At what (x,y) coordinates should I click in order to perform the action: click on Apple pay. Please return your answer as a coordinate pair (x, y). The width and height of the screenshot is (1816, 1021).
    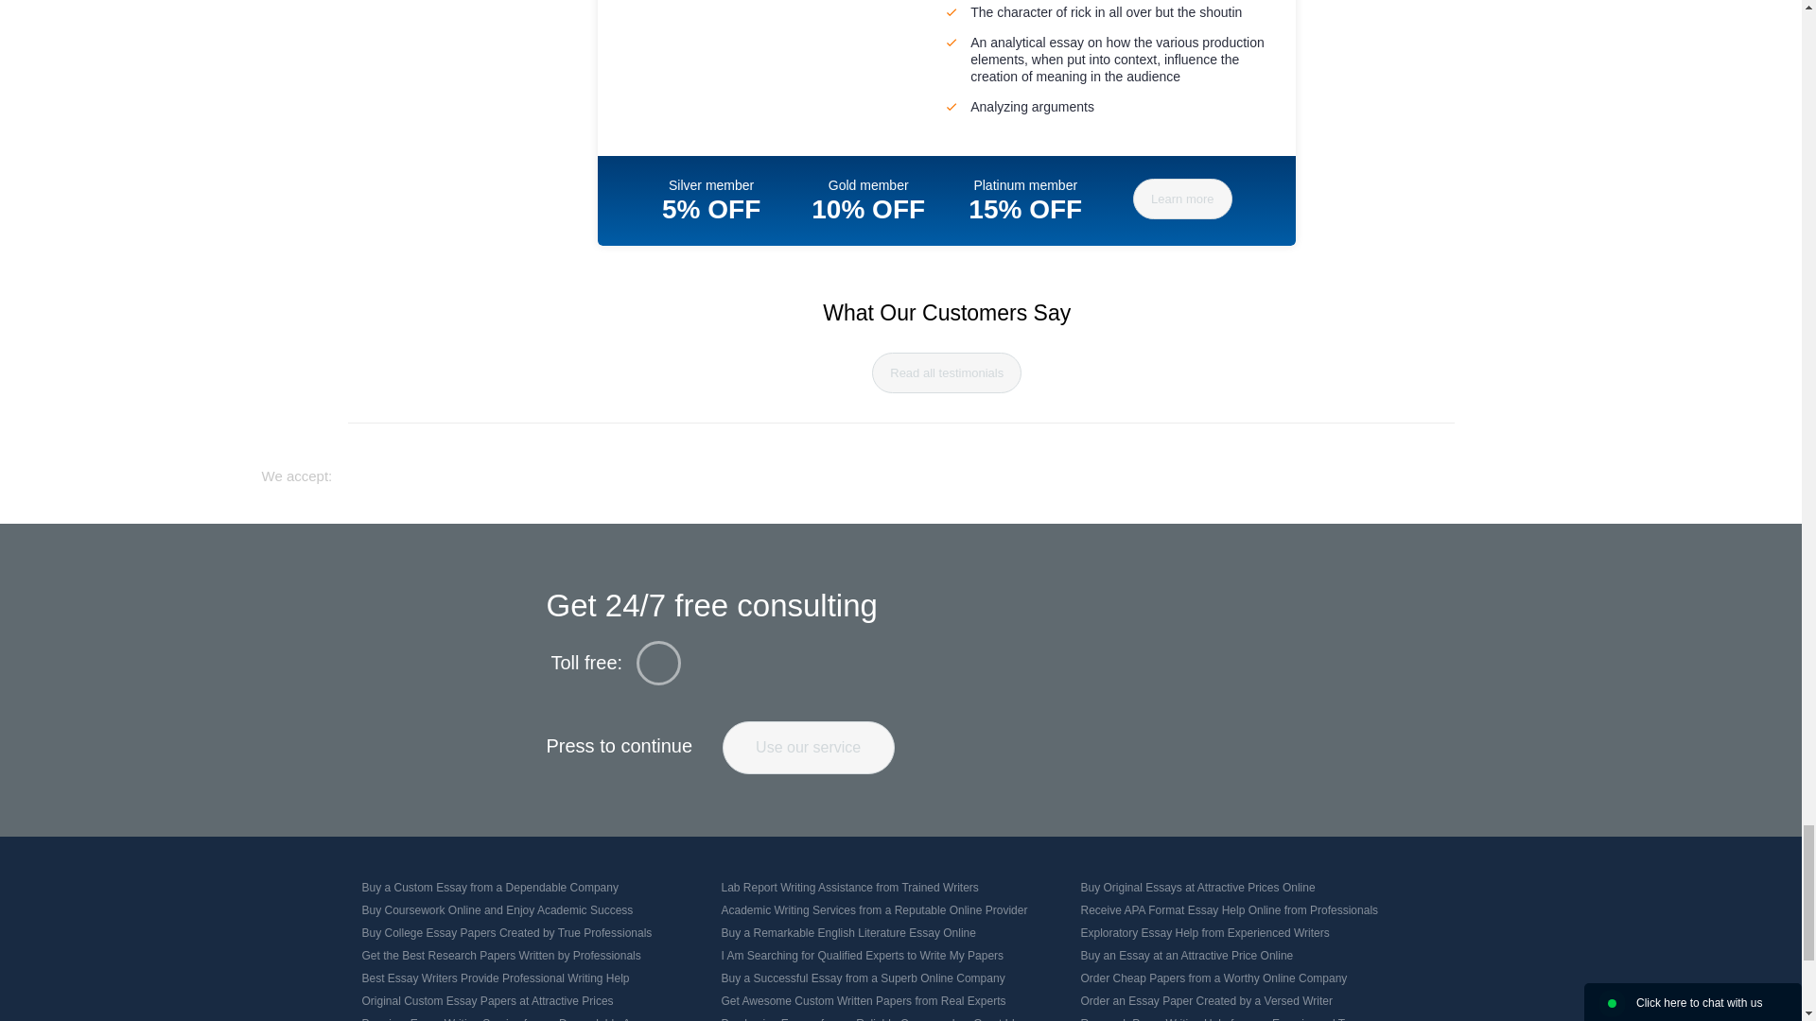
    Looking at the image, I should click on (1050, 469).